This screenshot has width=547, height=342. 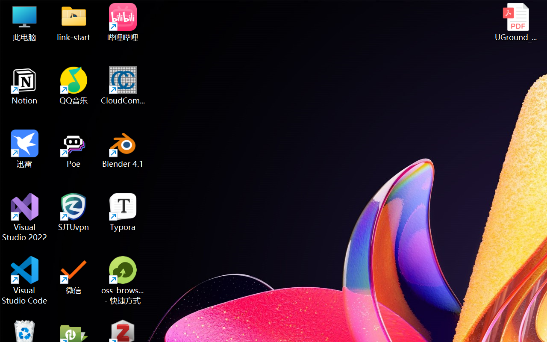 What do you see at coordinates (25, 217) in the screenshot?
I see `Visual Studio 2022` at bounding box center [25, 217].